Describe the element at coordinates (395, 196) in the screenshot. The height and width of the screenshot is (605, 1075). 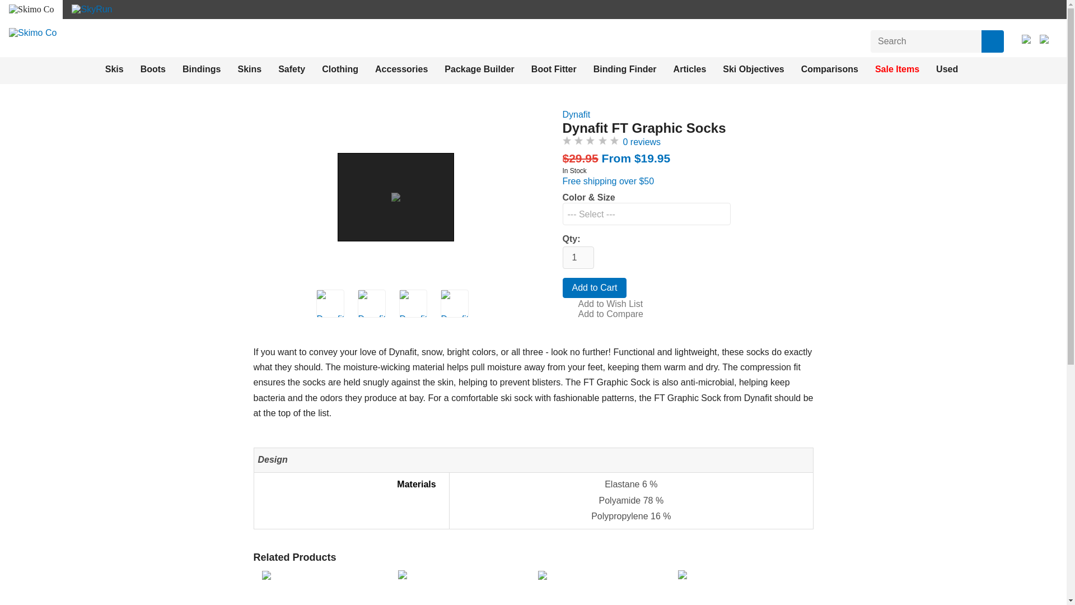
I see `Dynafit FT Graphic Socks` at that location.